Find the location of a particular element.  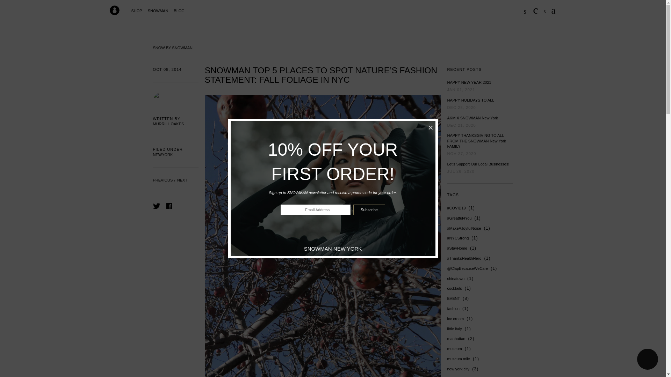

Subscribe is located at coordinates (369, 209).